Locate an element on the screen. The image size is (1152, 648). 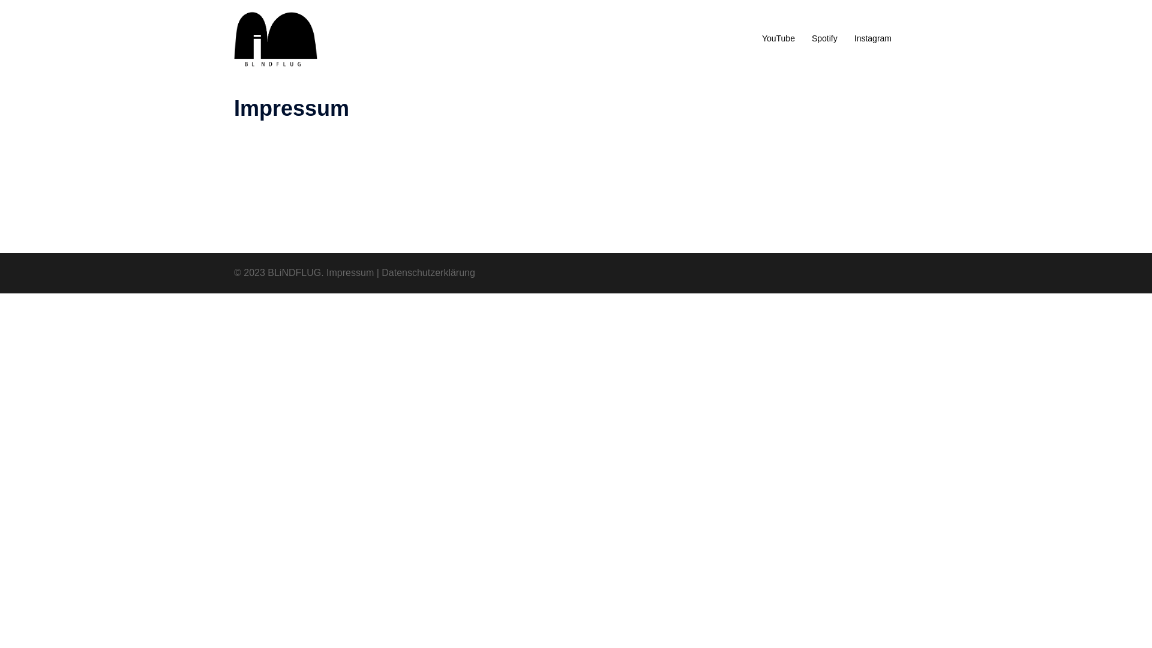
Instagram is located at coordinates (873, 39).